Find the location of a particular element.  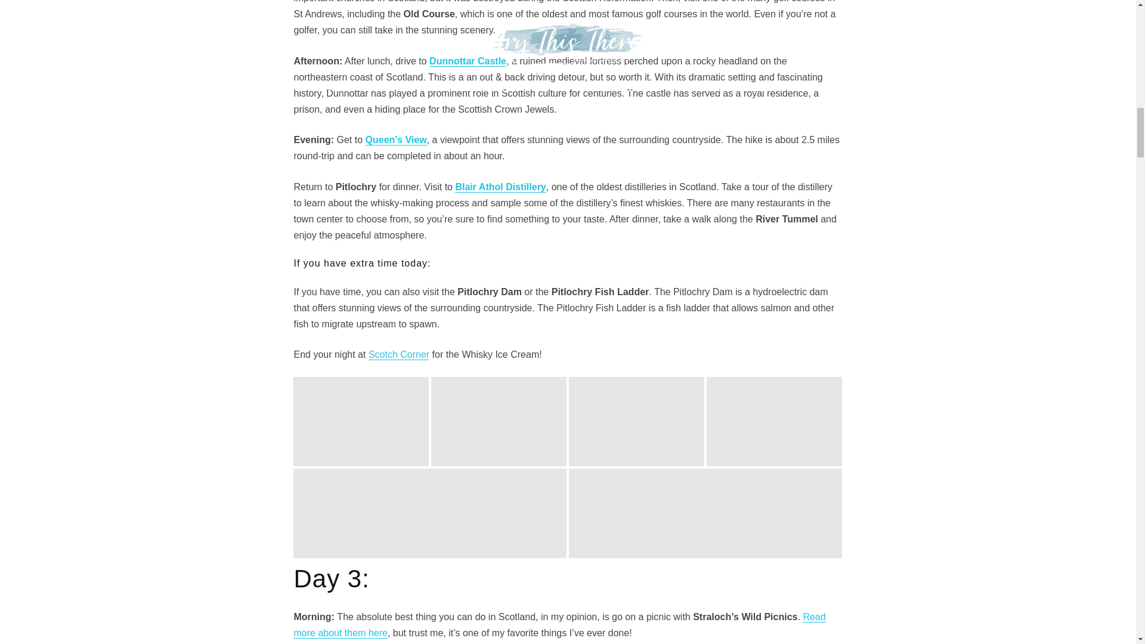

Read more about them here is located at coordinates (559, 625).